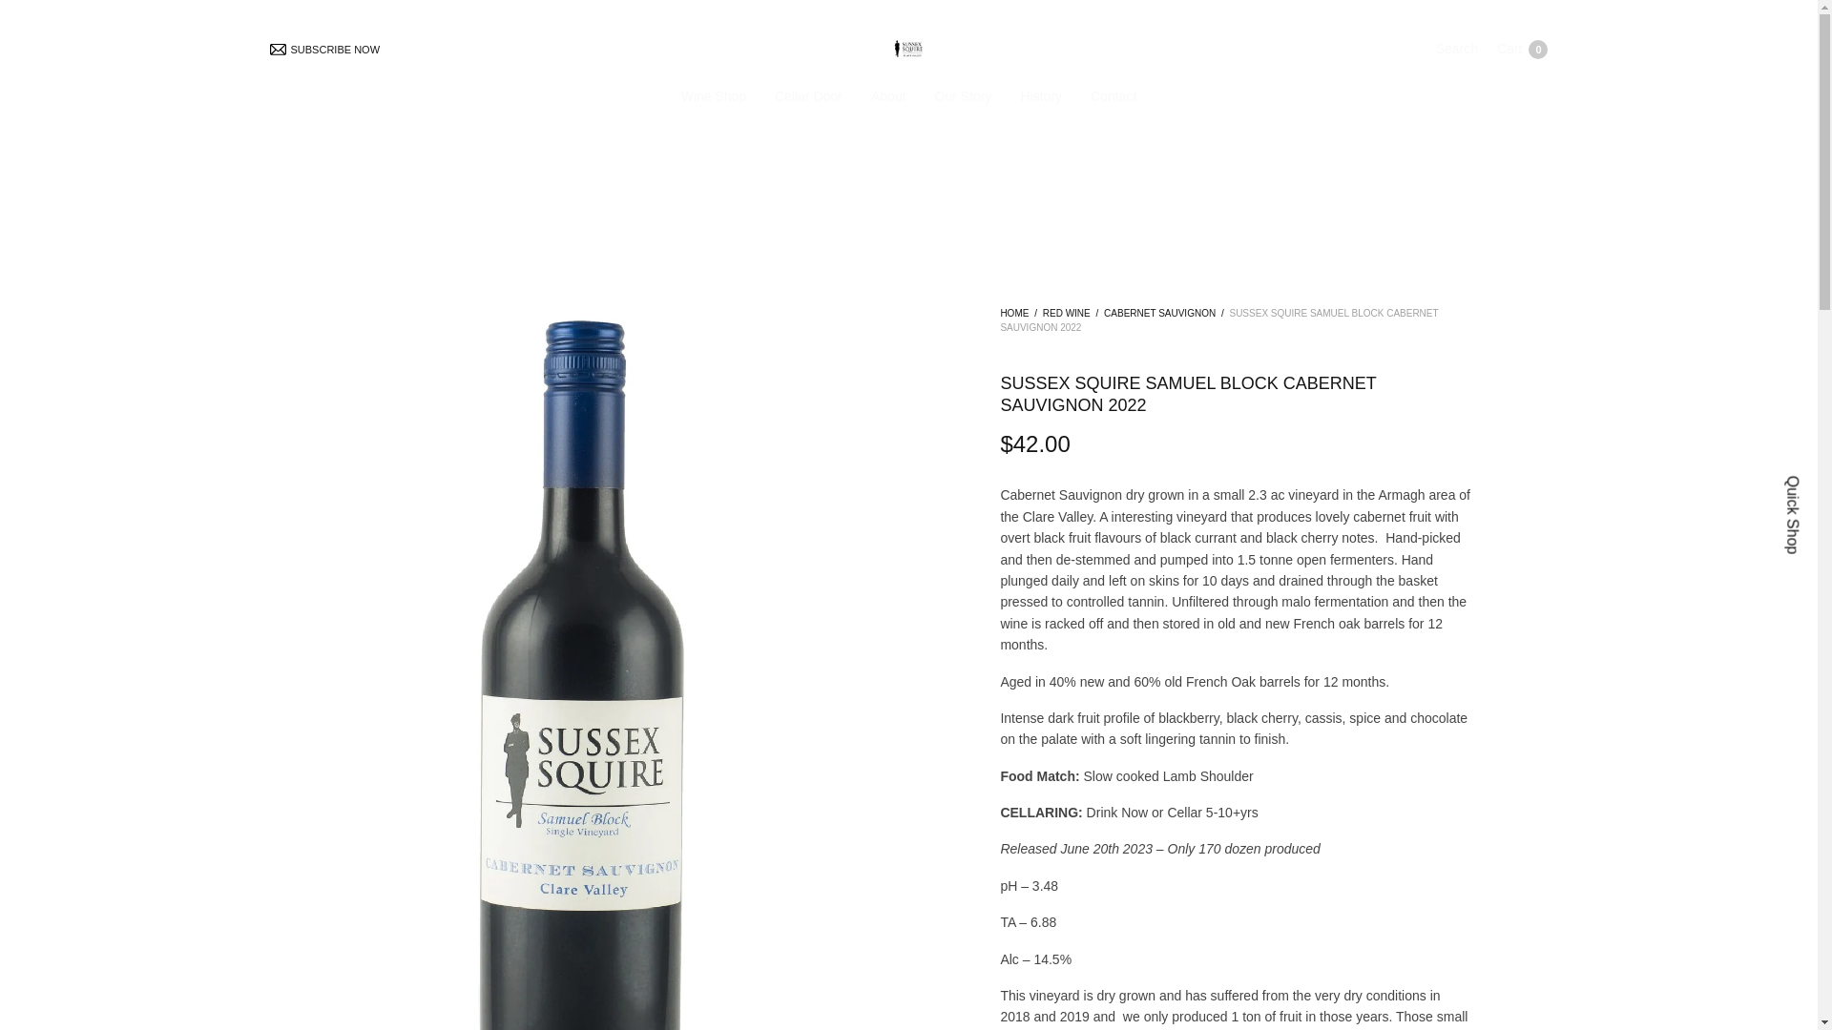 This screenshot has height=1030, width=1832. I want to click on Cart, so click(1522, 49).